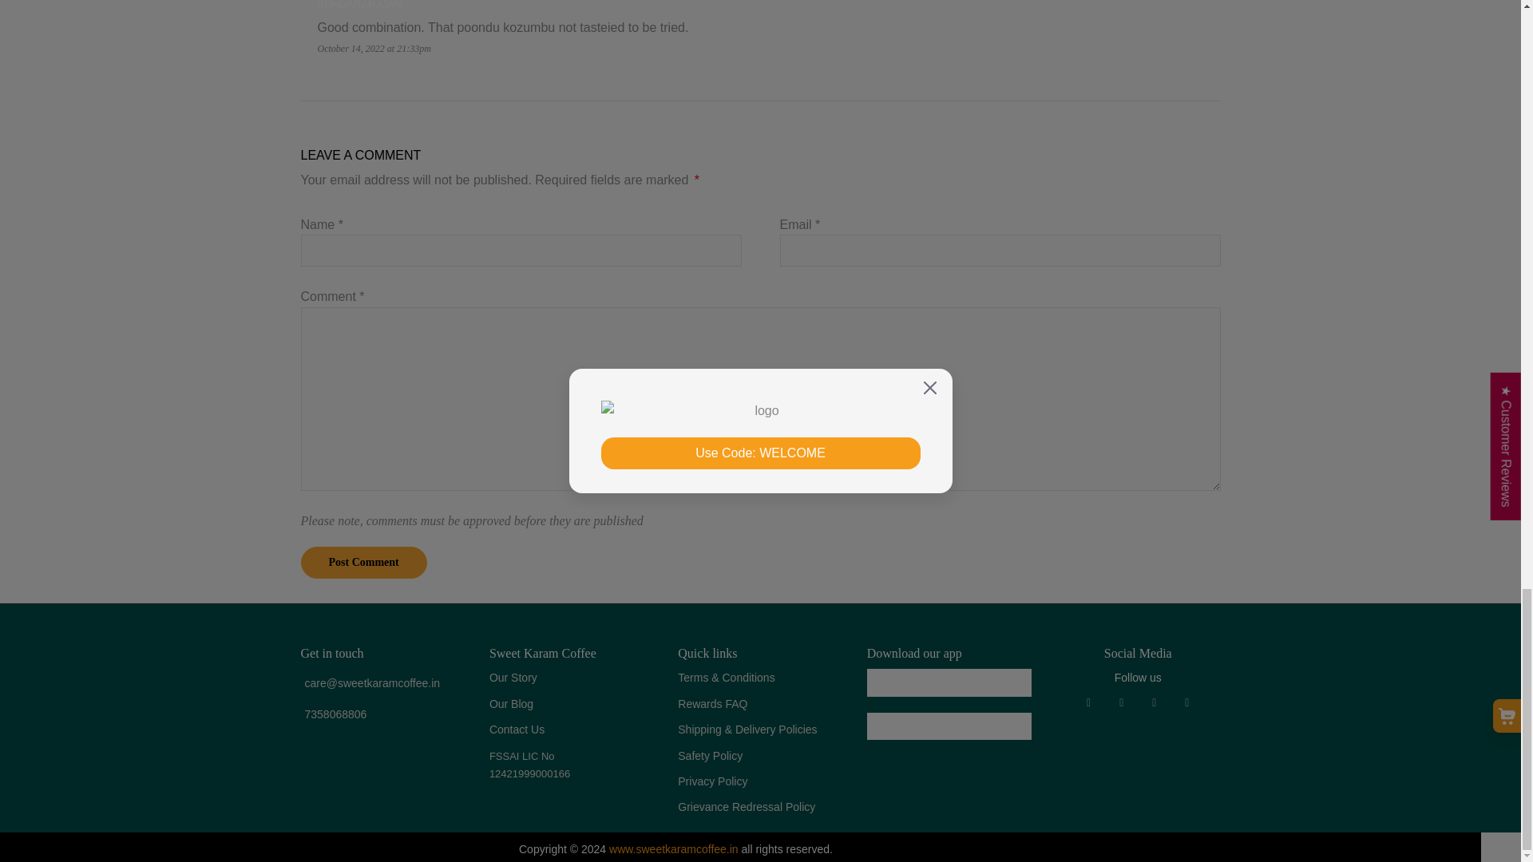  I want to click on Post Comment, so click(362, 562).